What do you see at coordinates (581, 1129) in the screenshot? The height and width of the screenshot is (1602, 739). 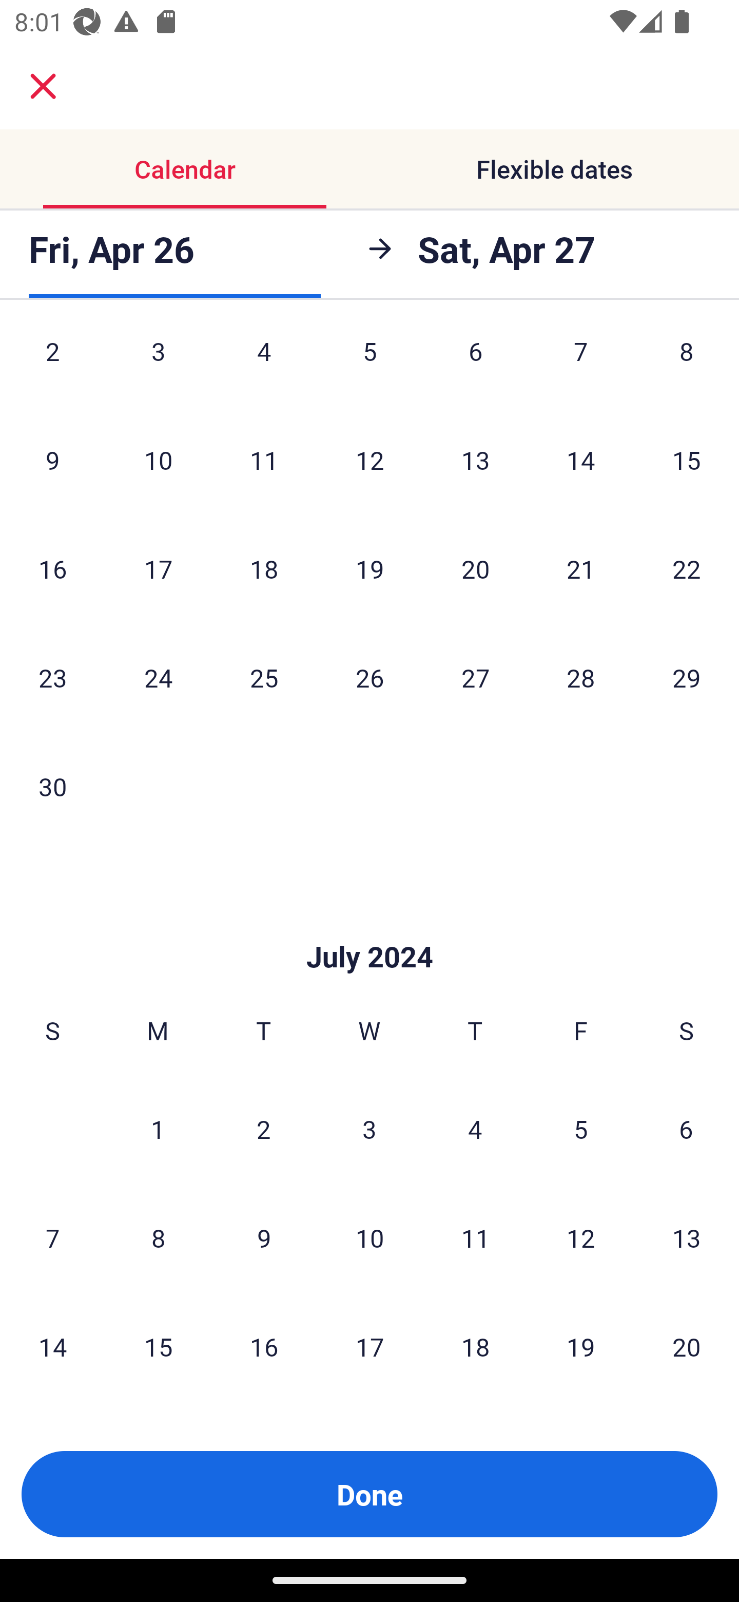 I see `5 Friday, July 5, 2024` at bounding box center [581, 1129].